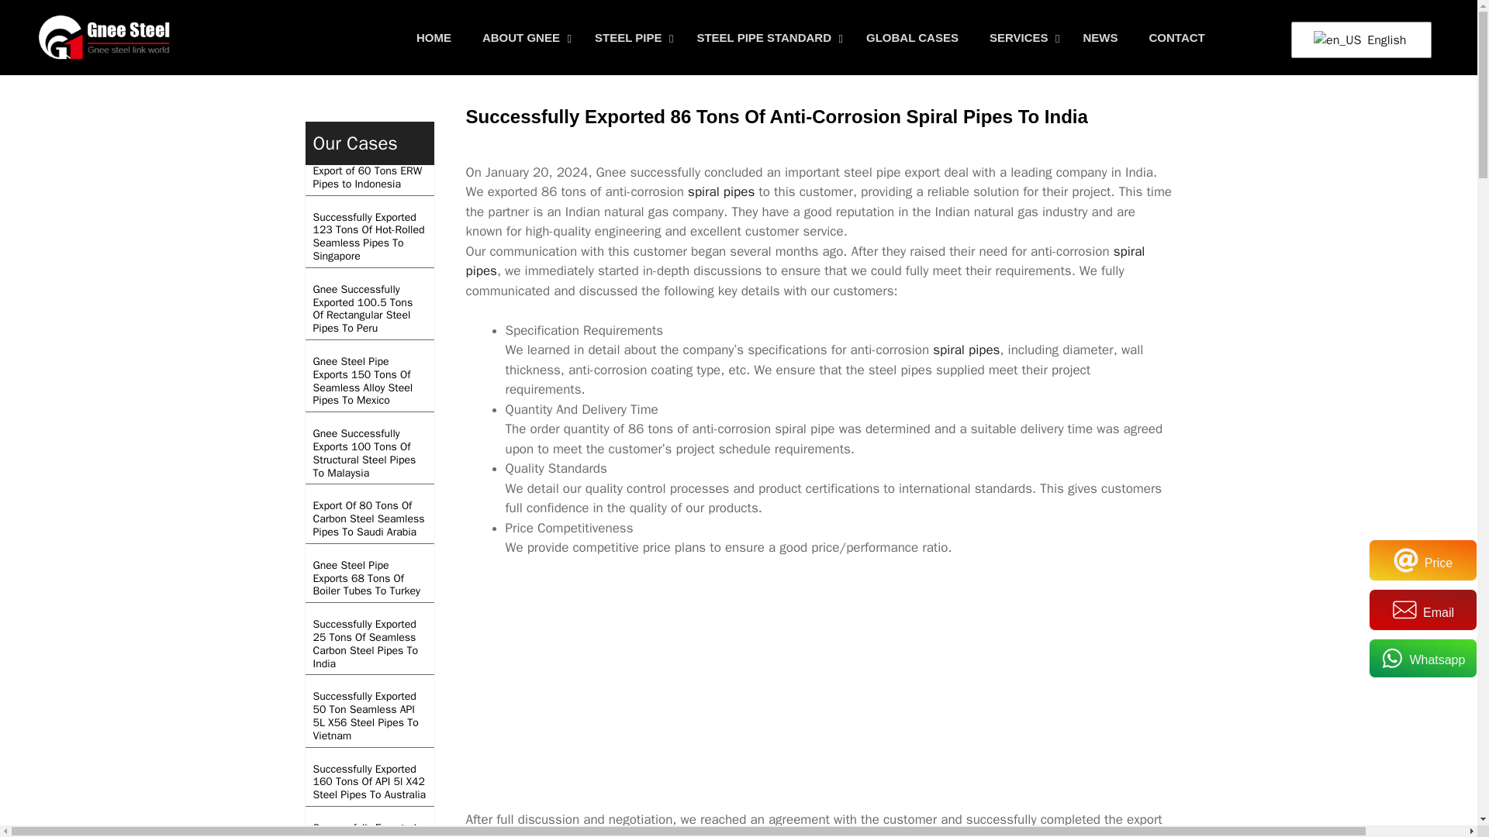 Image resolution: width=1489 pixels, height=837 pixels. I want to click on HOME, so click(434, 37).